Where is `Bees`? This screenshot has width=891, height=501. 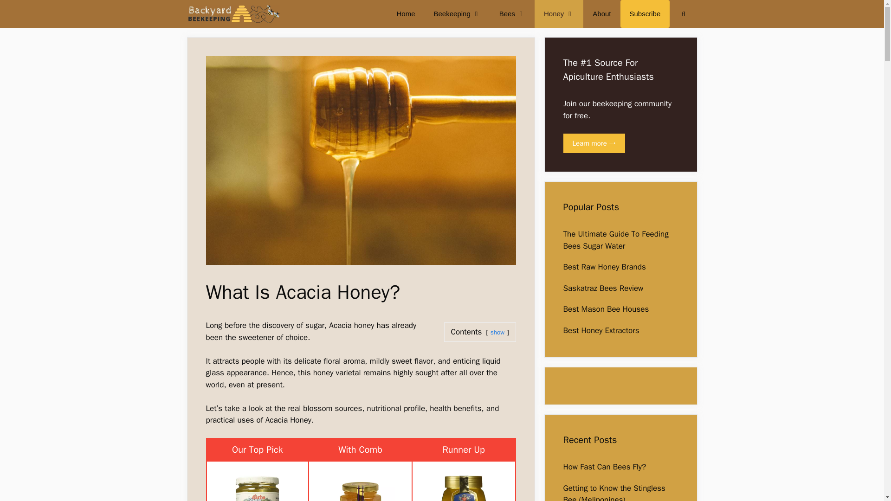 Bees is located at coordinates (512, 14).